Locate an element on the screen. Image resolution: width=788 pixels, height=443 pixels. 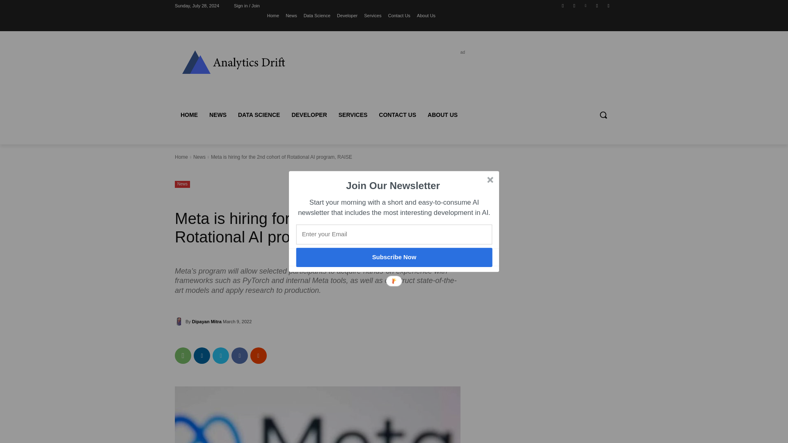
Advertisement is located at coordinates (461, 75).